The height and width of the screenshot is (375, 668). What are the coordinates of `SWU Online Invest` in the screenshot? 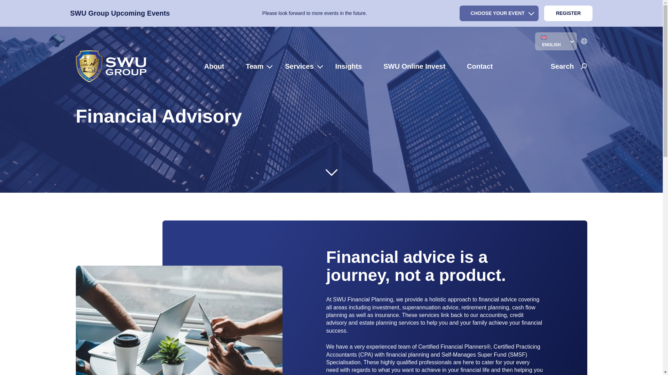 It's located at (418, 66).